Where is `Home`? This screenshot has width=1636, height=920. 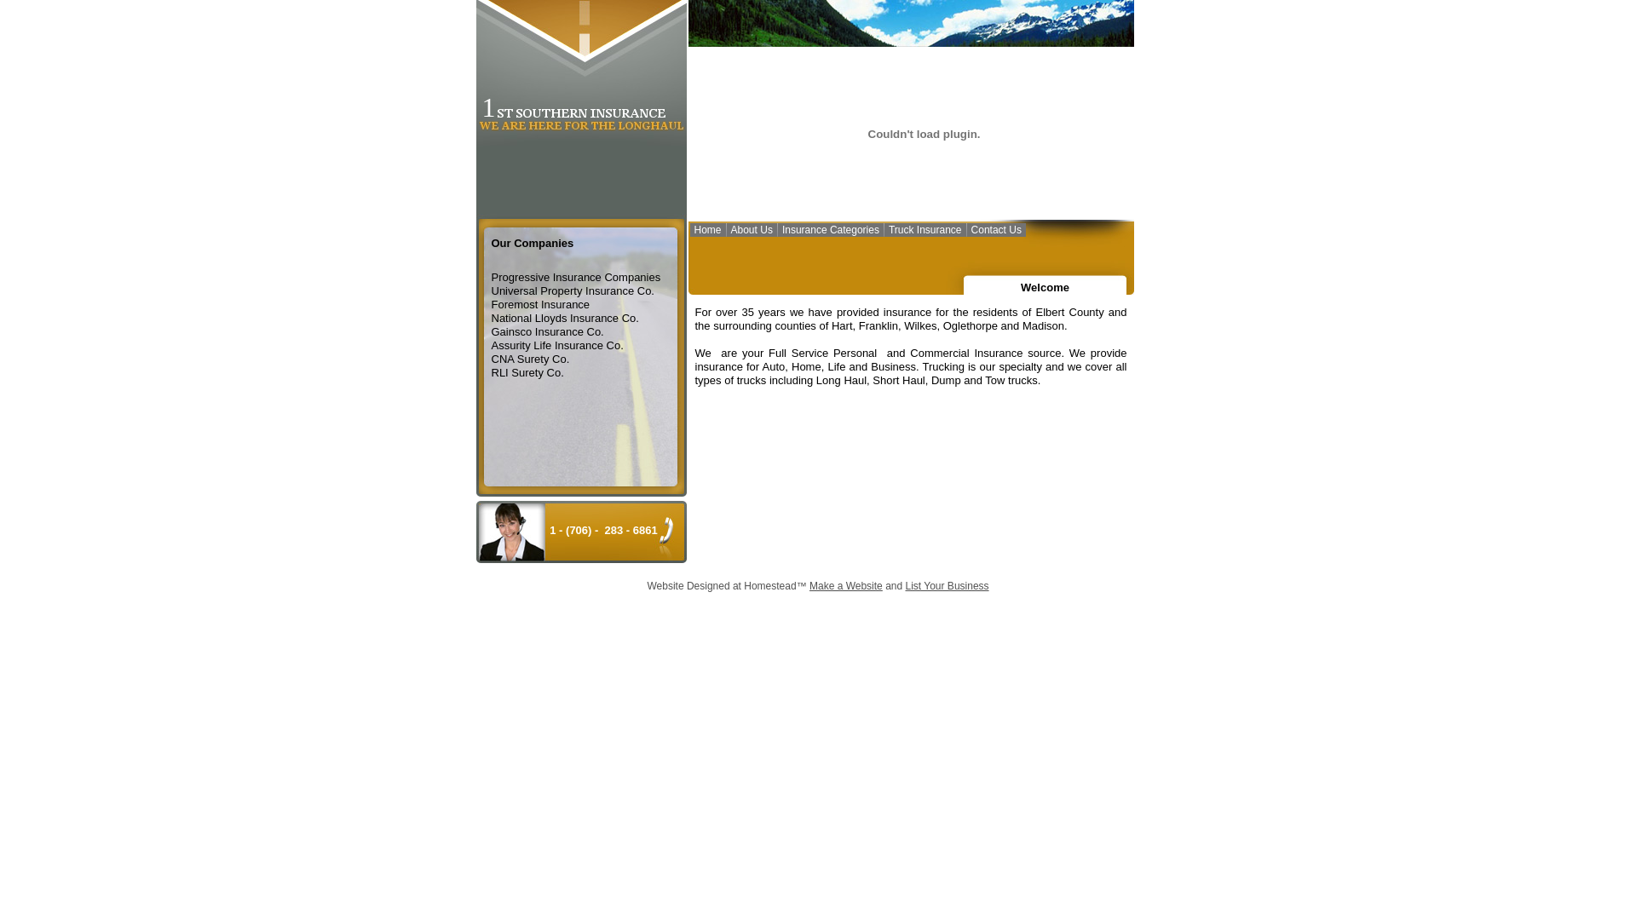 Home is located at coordinates (708, 232).